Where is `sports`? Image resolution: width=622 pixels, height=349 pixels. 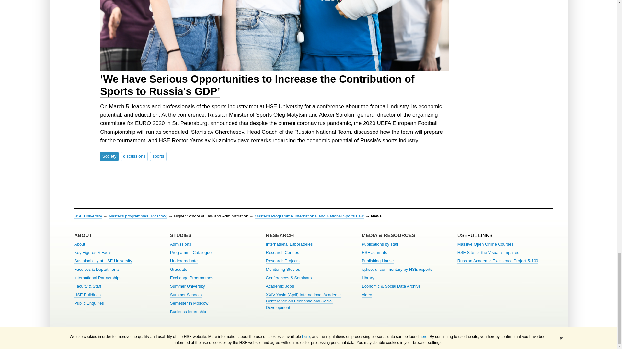
sports is located at coordinates (158, 156).